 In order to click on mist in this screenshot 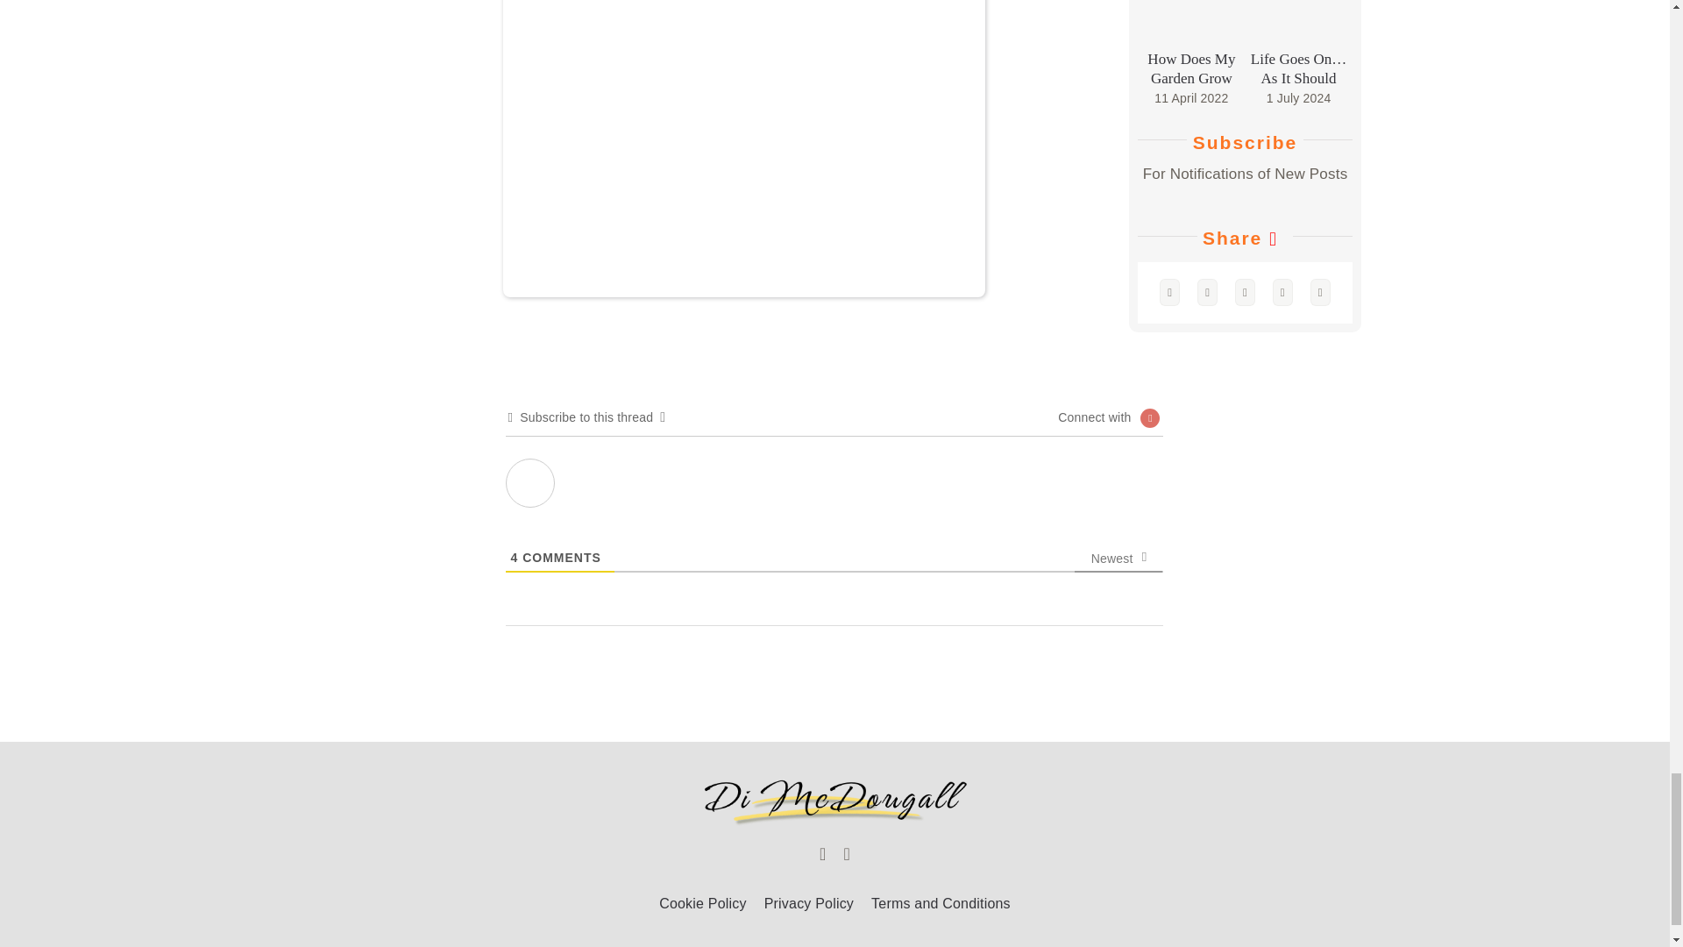, I will do `click(743, 149)`.